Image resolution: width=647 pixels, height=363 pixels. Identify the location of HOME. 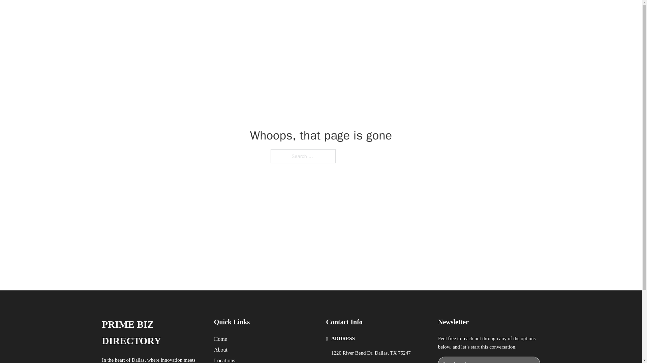
(408, 13).